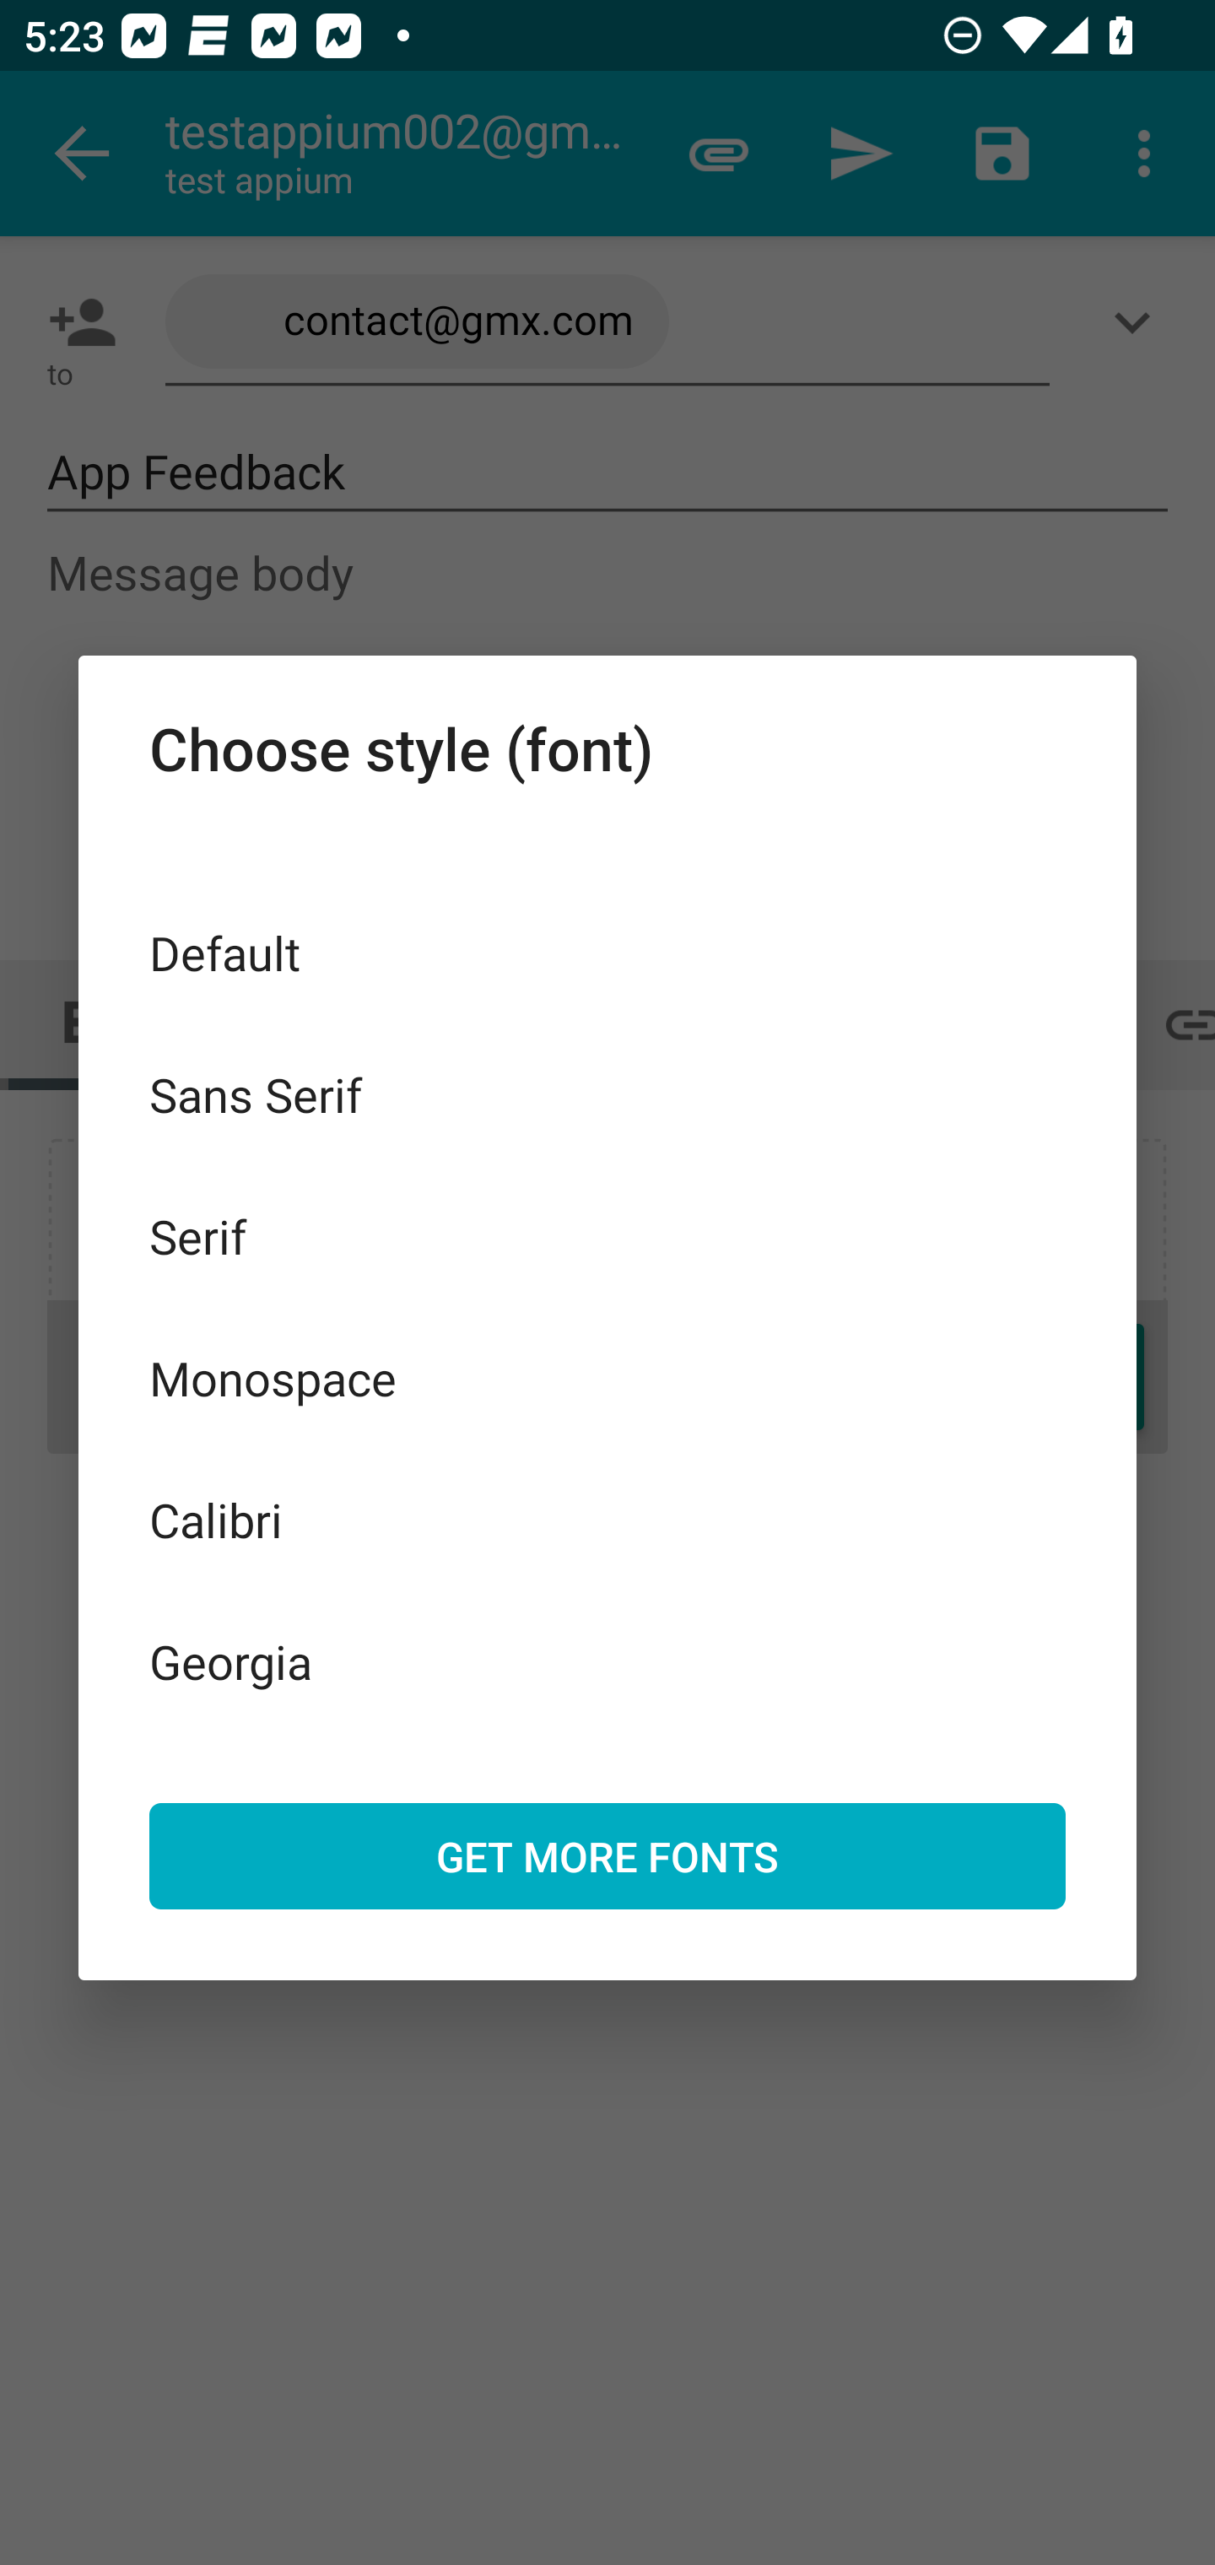 The height and width of the screenshot is (2565, 1215). Describe the element at coordinates (607, 1855) in the screenshot. I see `GET MORE FONTS` at that location.